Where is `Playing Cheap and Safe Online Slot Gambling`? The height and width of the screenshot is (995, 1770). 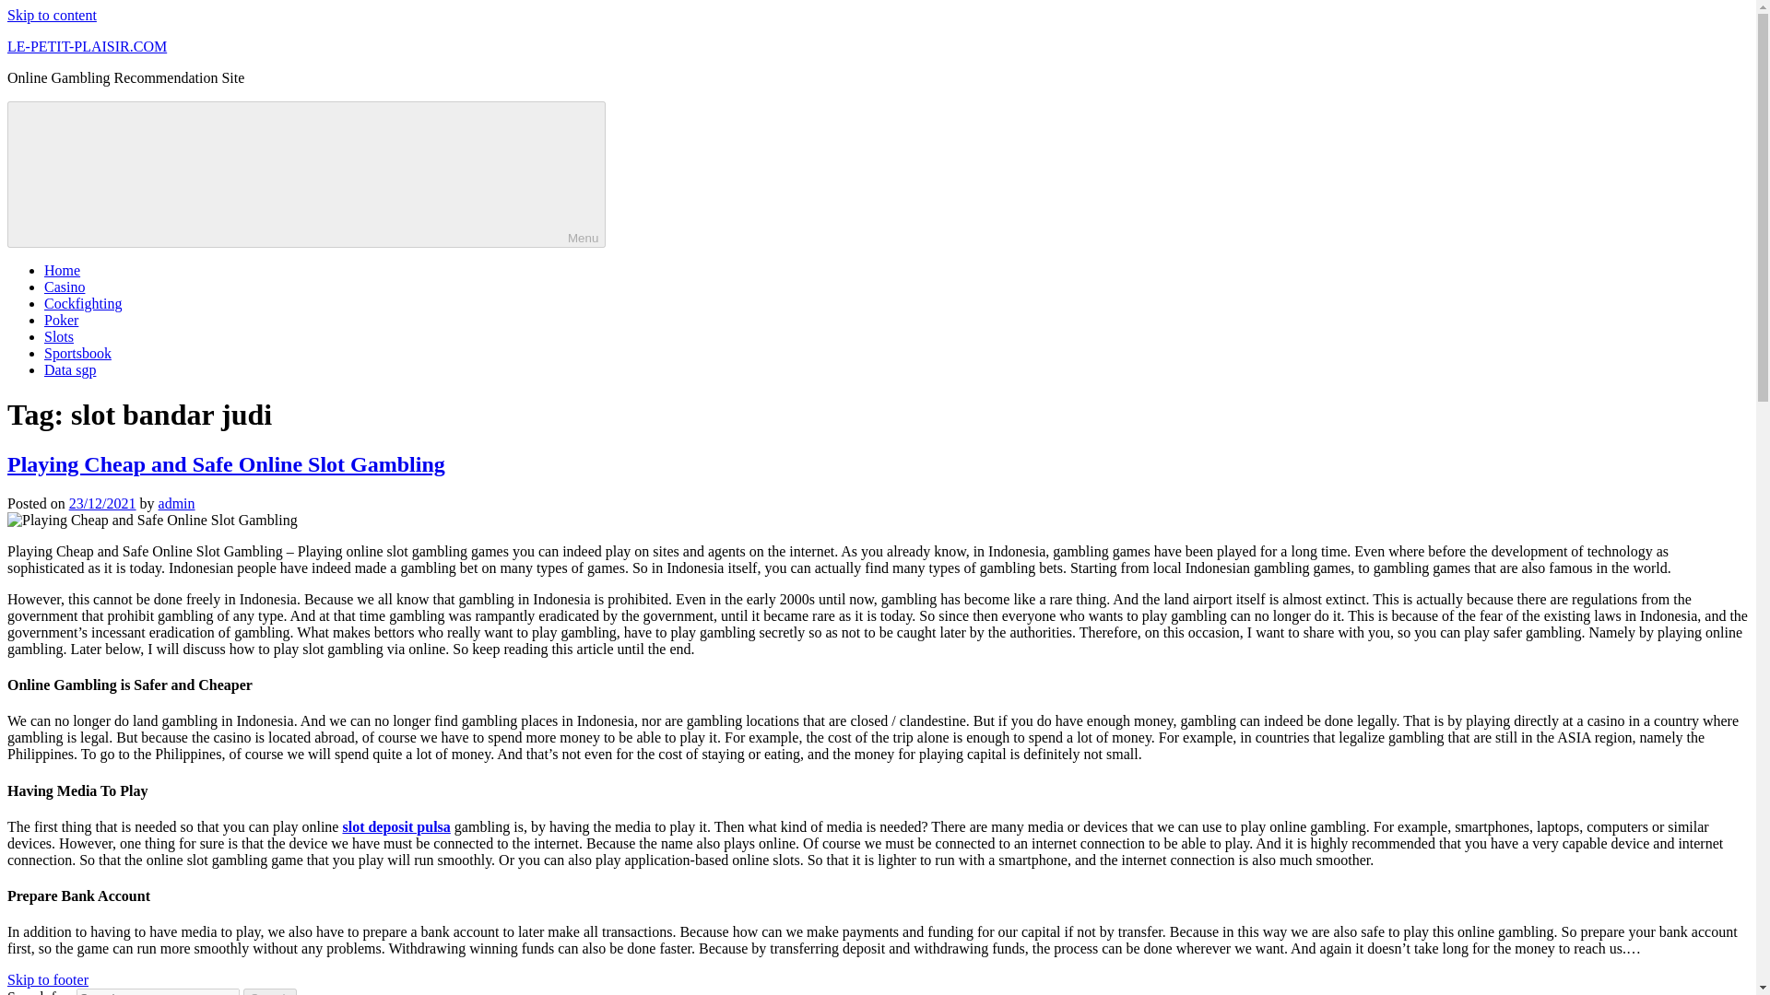 Playing Cheap and Safe Online Slot Gambling is located at coordinates (226, 464).